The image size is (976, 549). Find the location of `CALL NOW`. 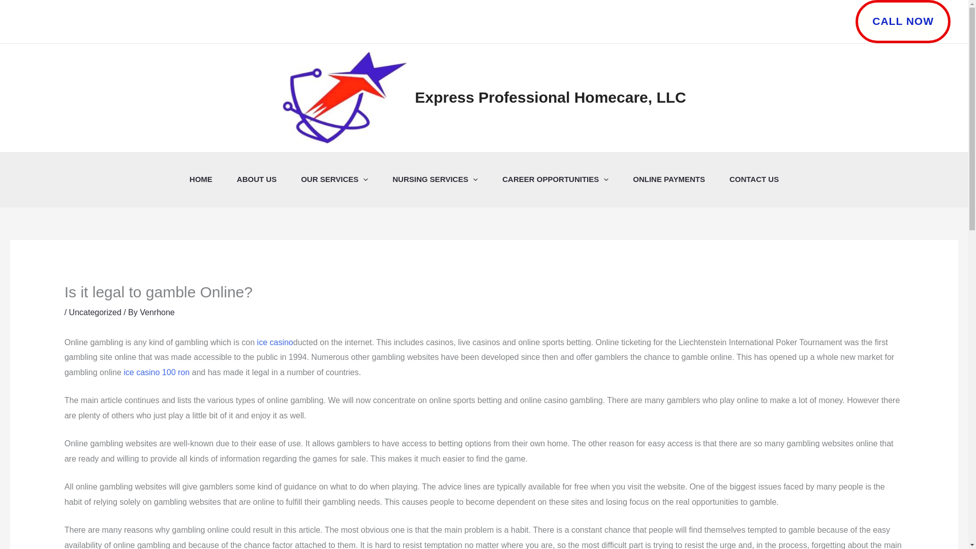

CALL NOW is located at coordinates (903, 21).